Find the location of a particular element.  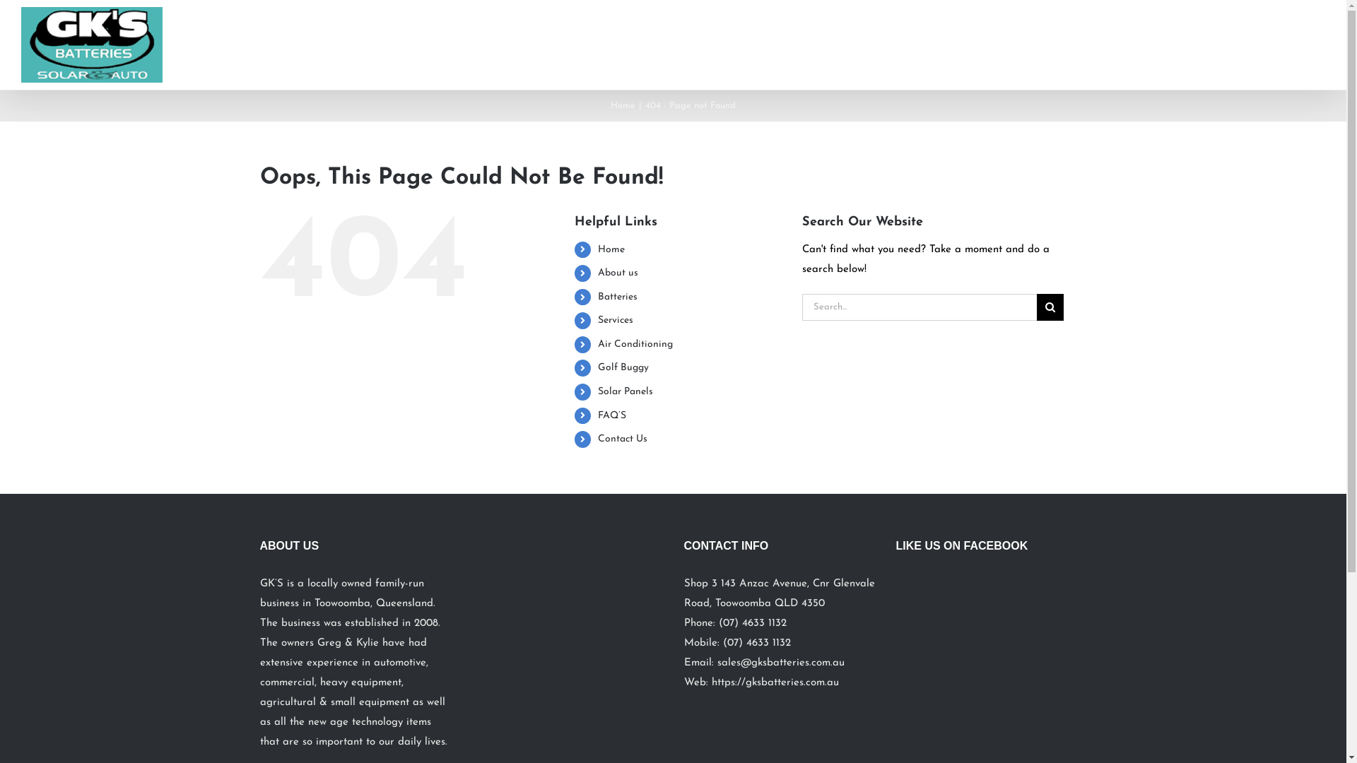

Services is located at coordinates (943, 37).